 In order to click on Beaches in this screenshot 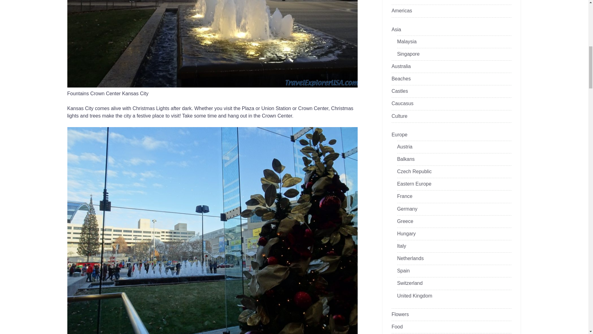, I will do `click(401, 79)`.